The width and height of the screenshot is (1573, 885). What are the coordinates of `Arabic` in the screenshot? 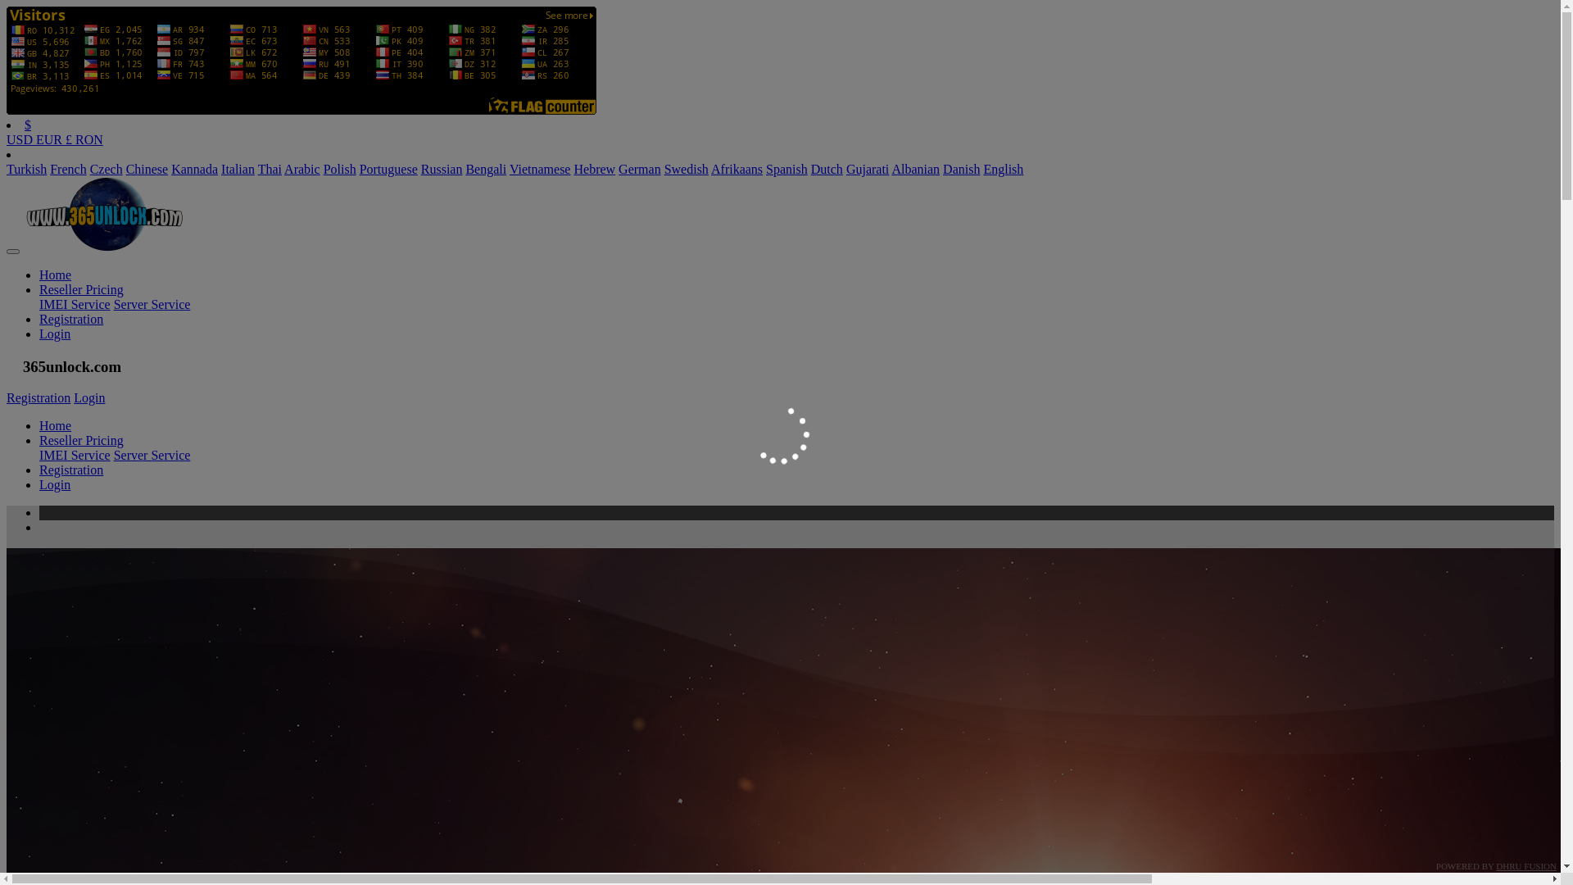 It's located at (302, 169).